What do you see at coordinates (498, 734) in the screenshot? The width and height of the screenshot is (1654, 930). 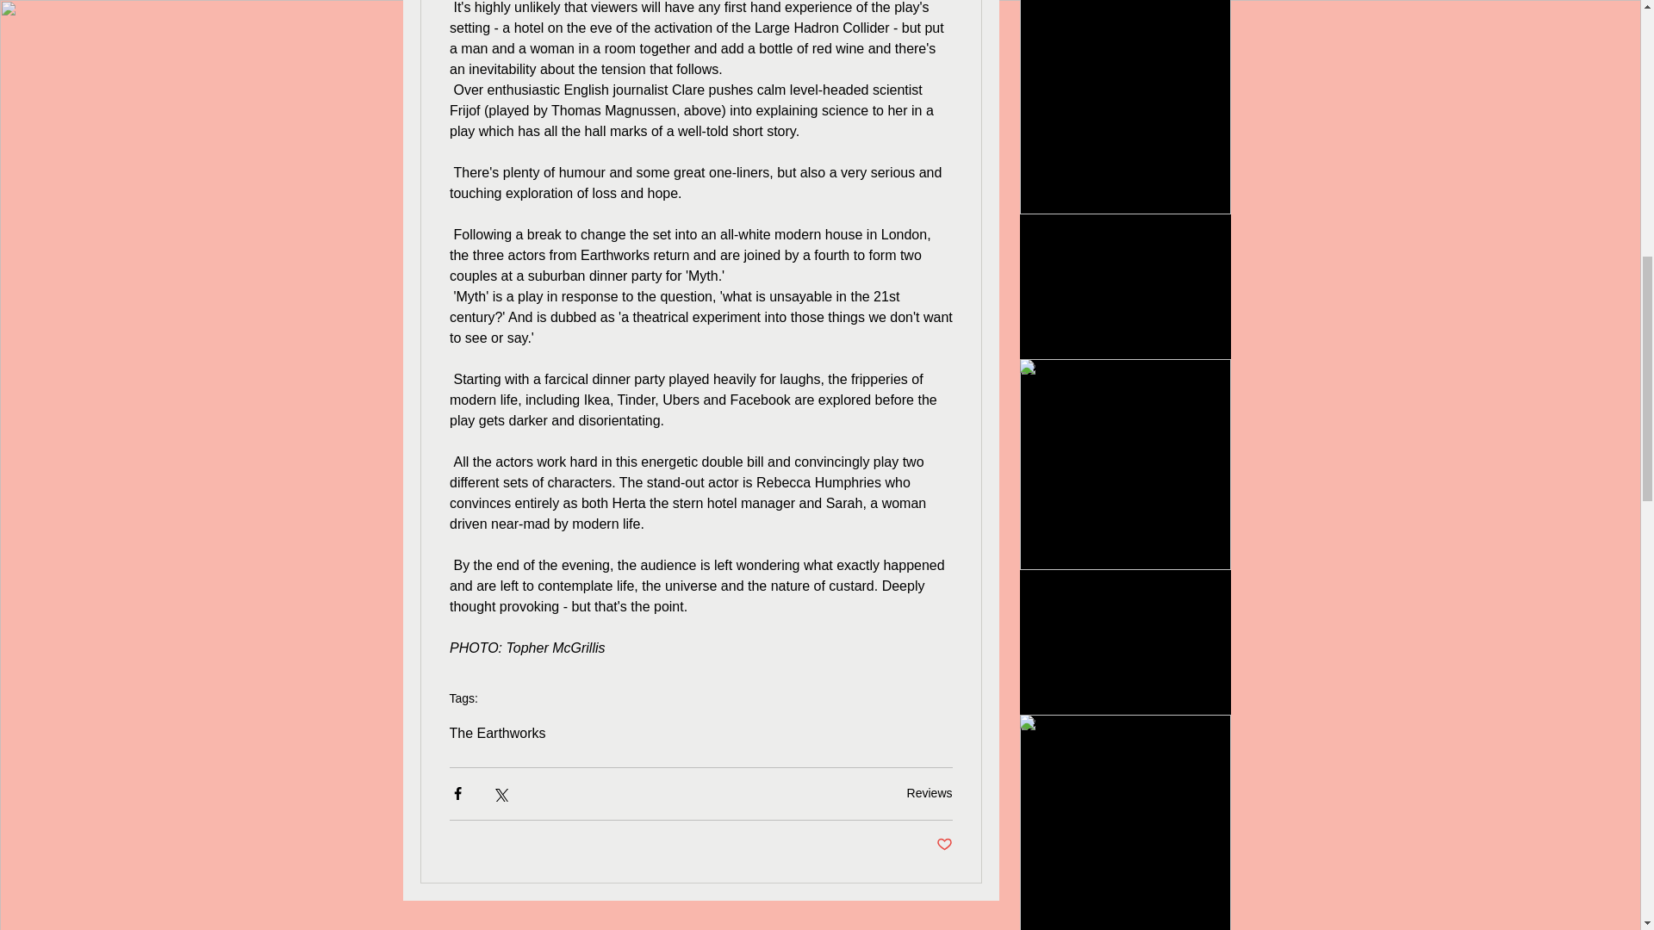 I see `The Earthworks` at bounding box center [498, 734].